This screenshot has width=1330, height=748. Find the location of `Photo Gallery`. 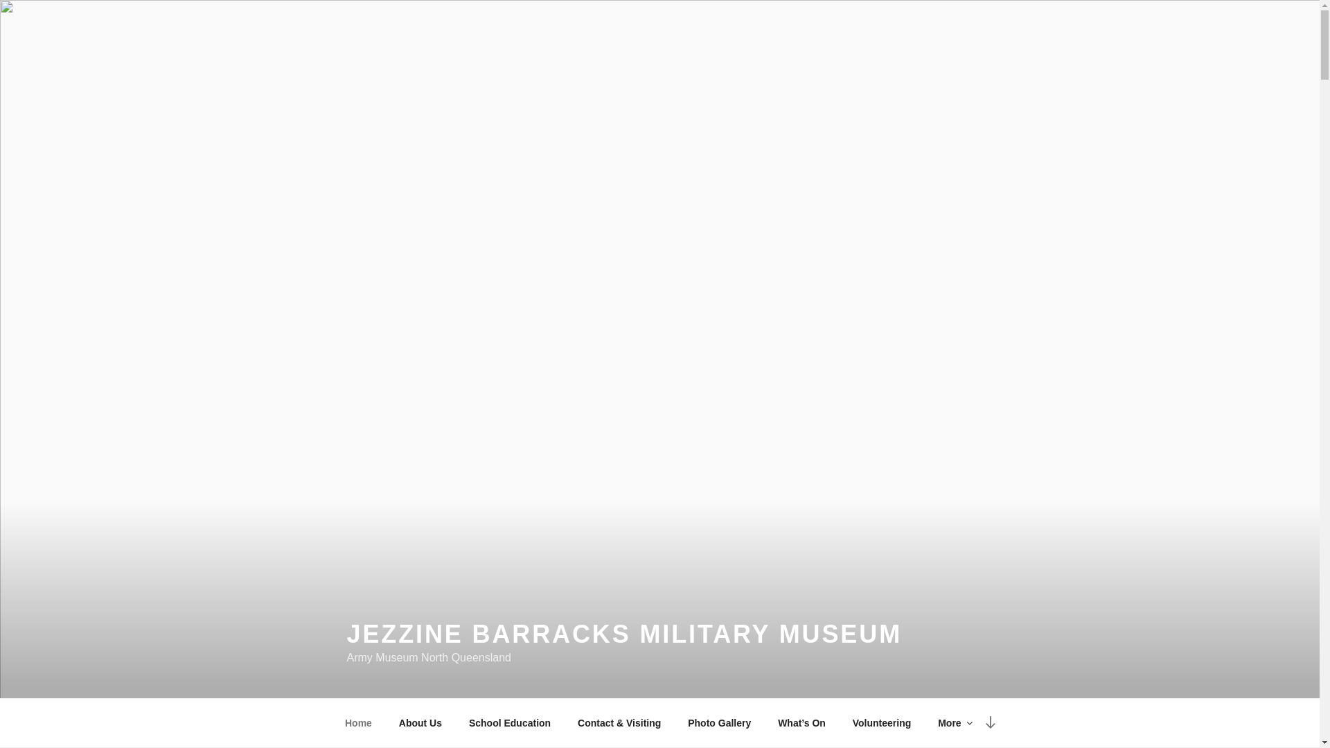

Photo Gallery is located at coordinates (720, 723).